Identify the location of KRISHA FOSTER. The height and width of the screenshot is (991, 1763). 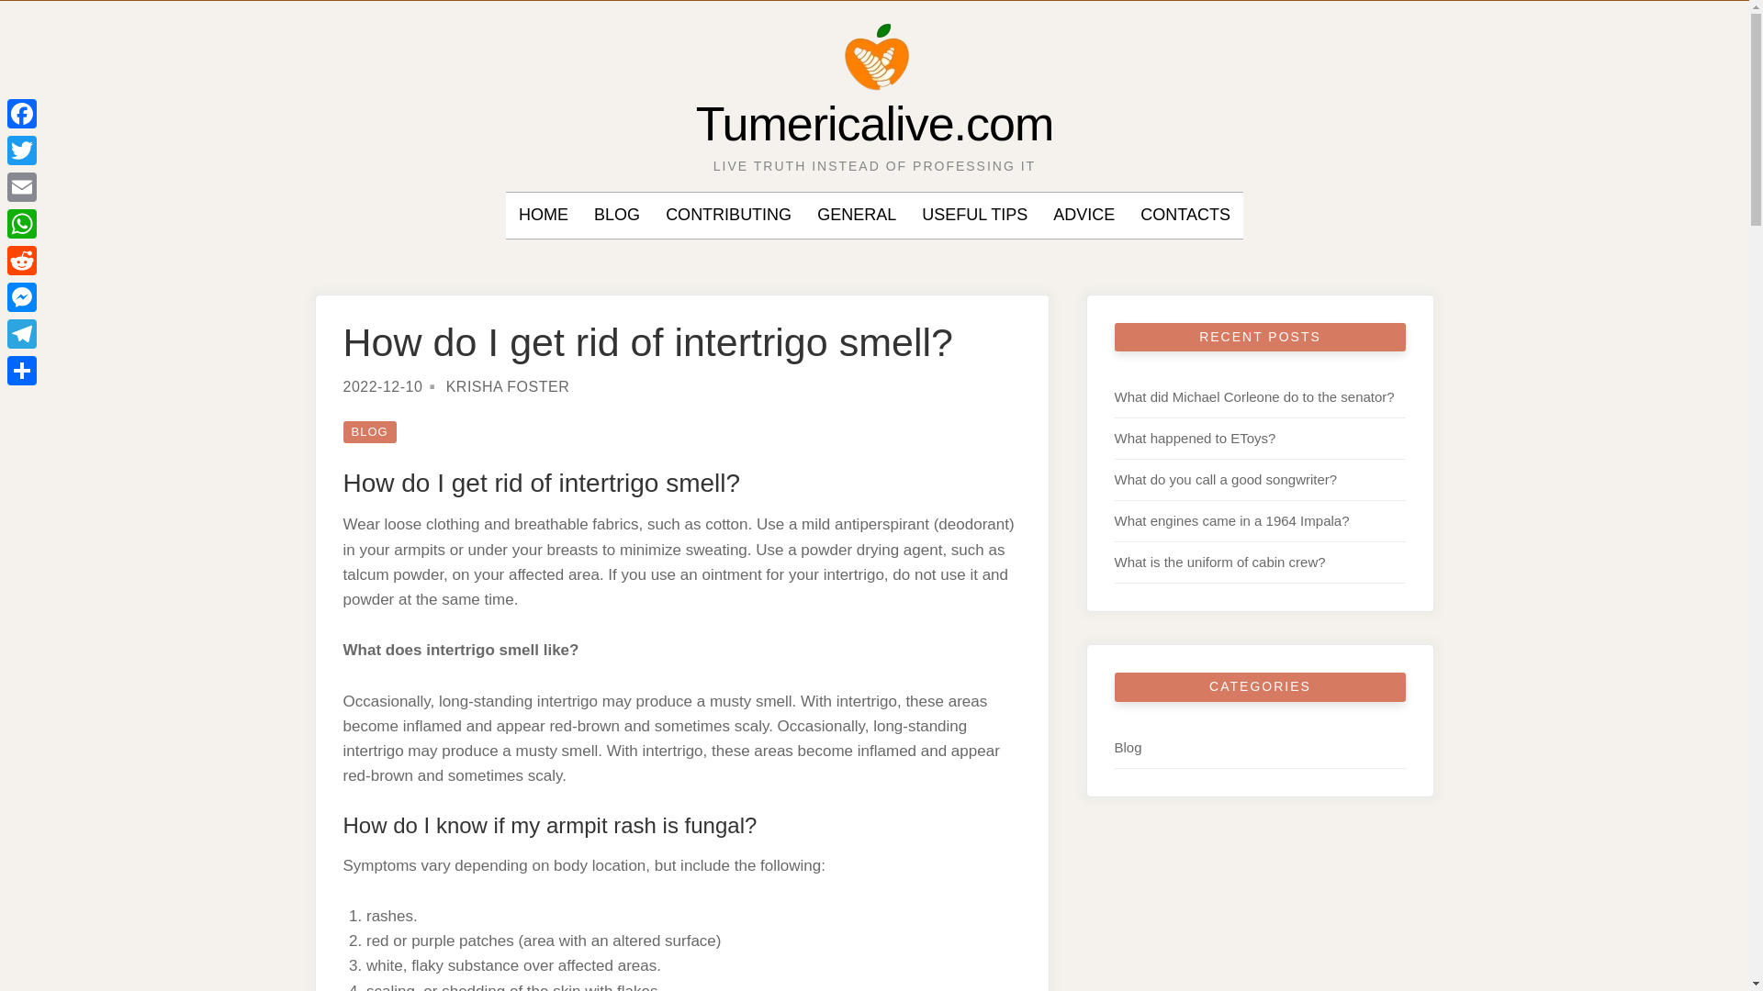
(507, 385).